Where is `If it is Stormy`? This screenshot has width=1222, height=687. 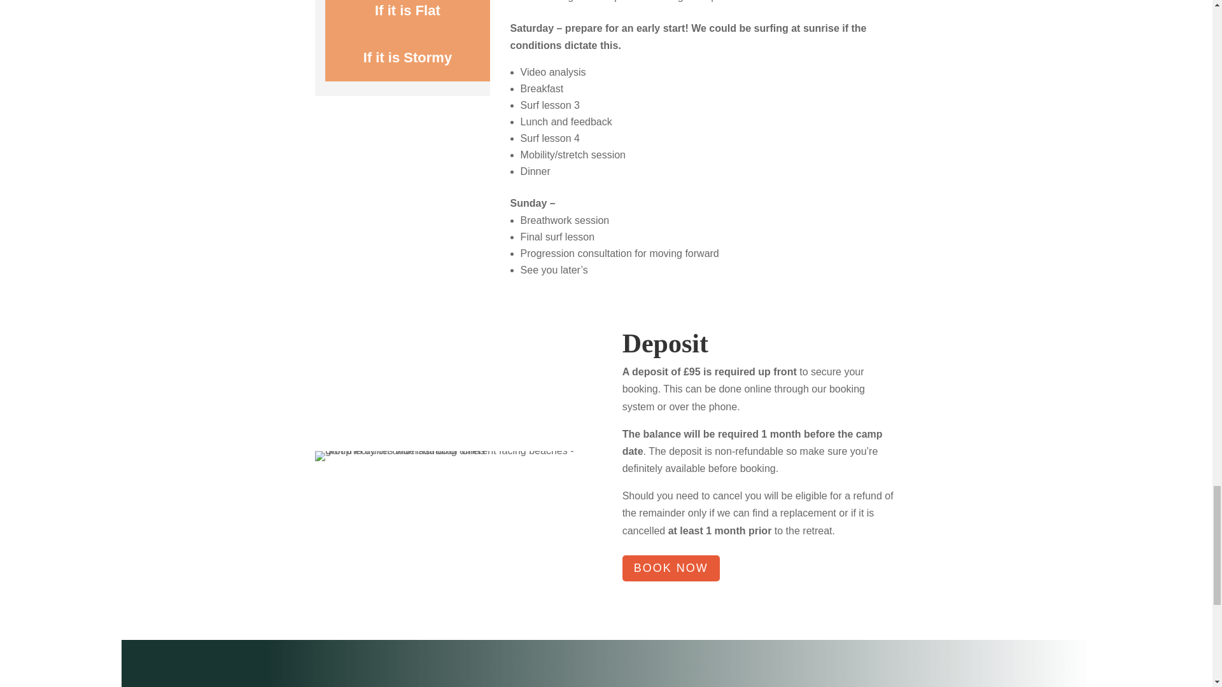
If it is Stormy is located at coordinates (407, 58).